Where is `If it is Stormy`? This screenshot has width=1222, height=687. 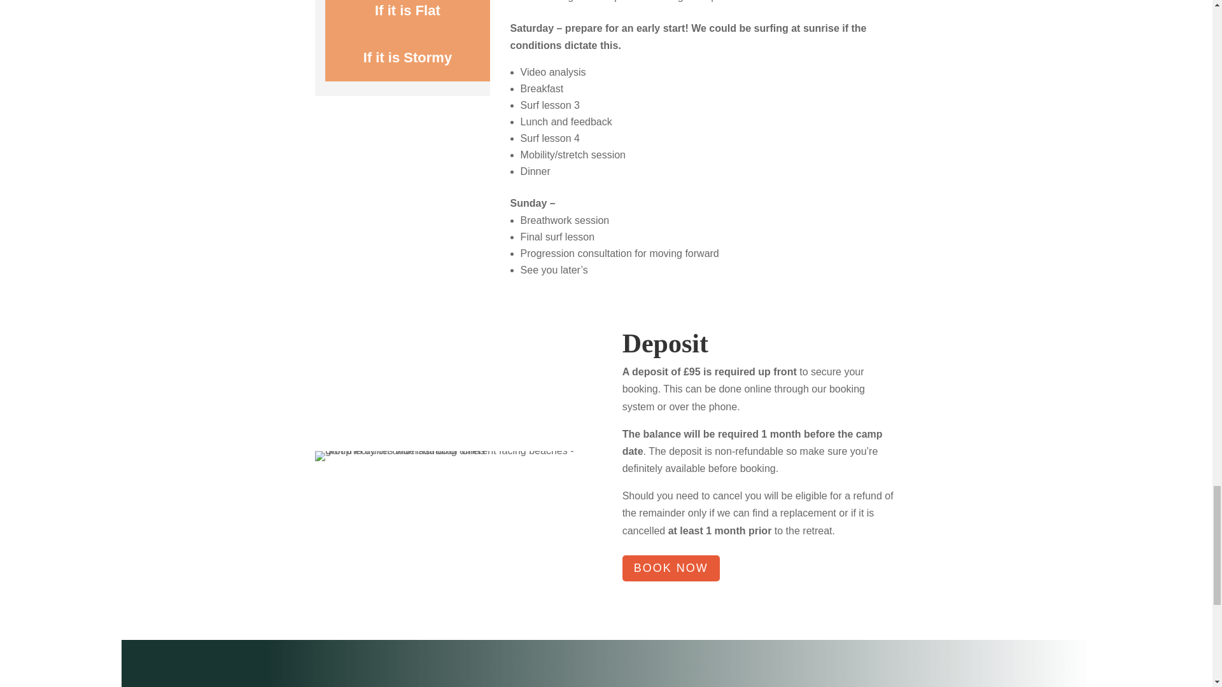
If it is Stormy is located at coordinates (407, 58).